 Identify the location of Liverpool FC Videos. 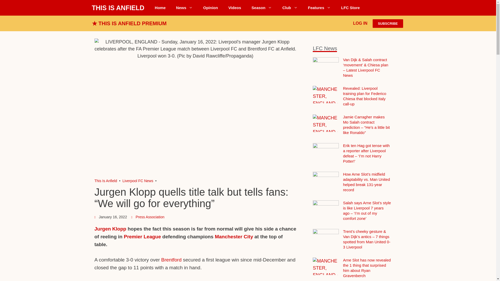
(235, 8).